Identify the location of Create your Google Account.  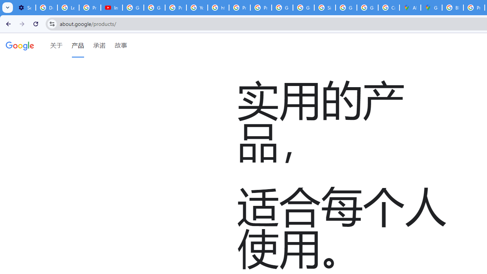
(389, 8).